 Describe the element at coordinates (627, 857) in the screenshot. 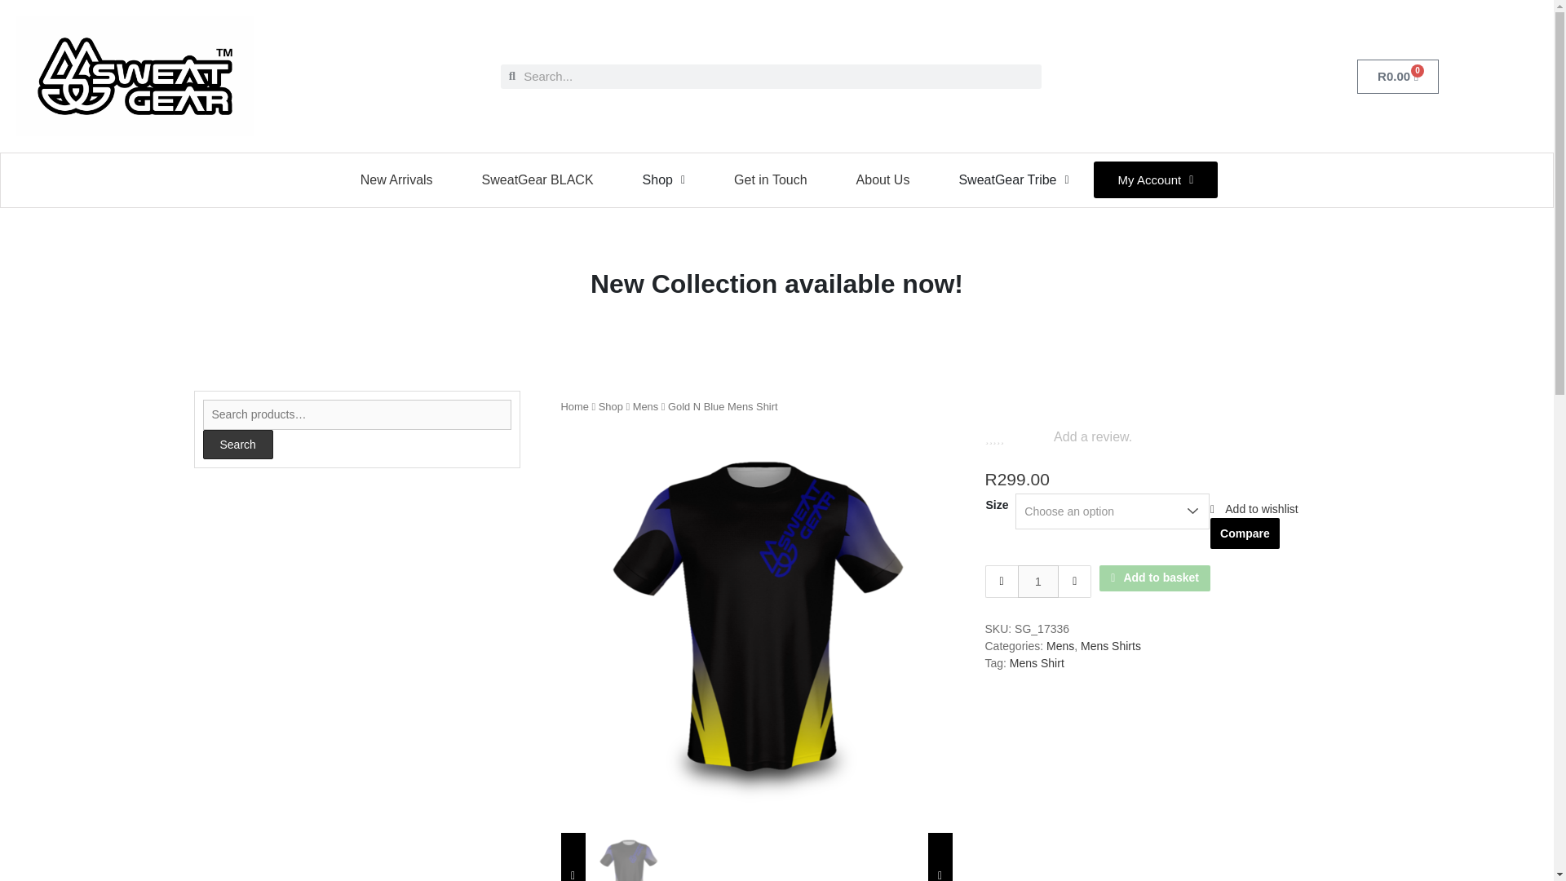

I see `New Arrivals` at that location.